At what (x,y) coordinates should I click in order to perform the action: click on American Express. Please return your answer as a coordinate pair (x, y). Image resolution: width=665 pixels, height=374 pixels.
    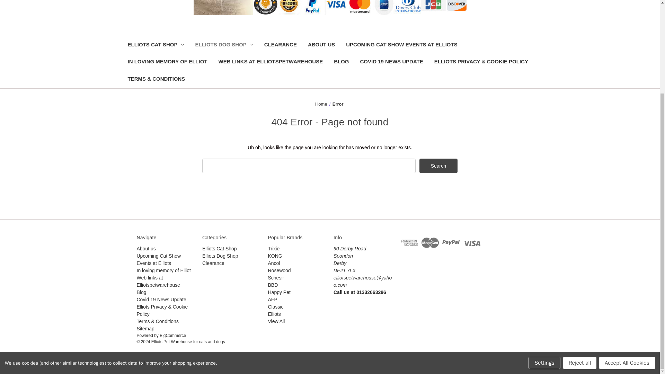
    Looking at the image, I should click on (409, 243).